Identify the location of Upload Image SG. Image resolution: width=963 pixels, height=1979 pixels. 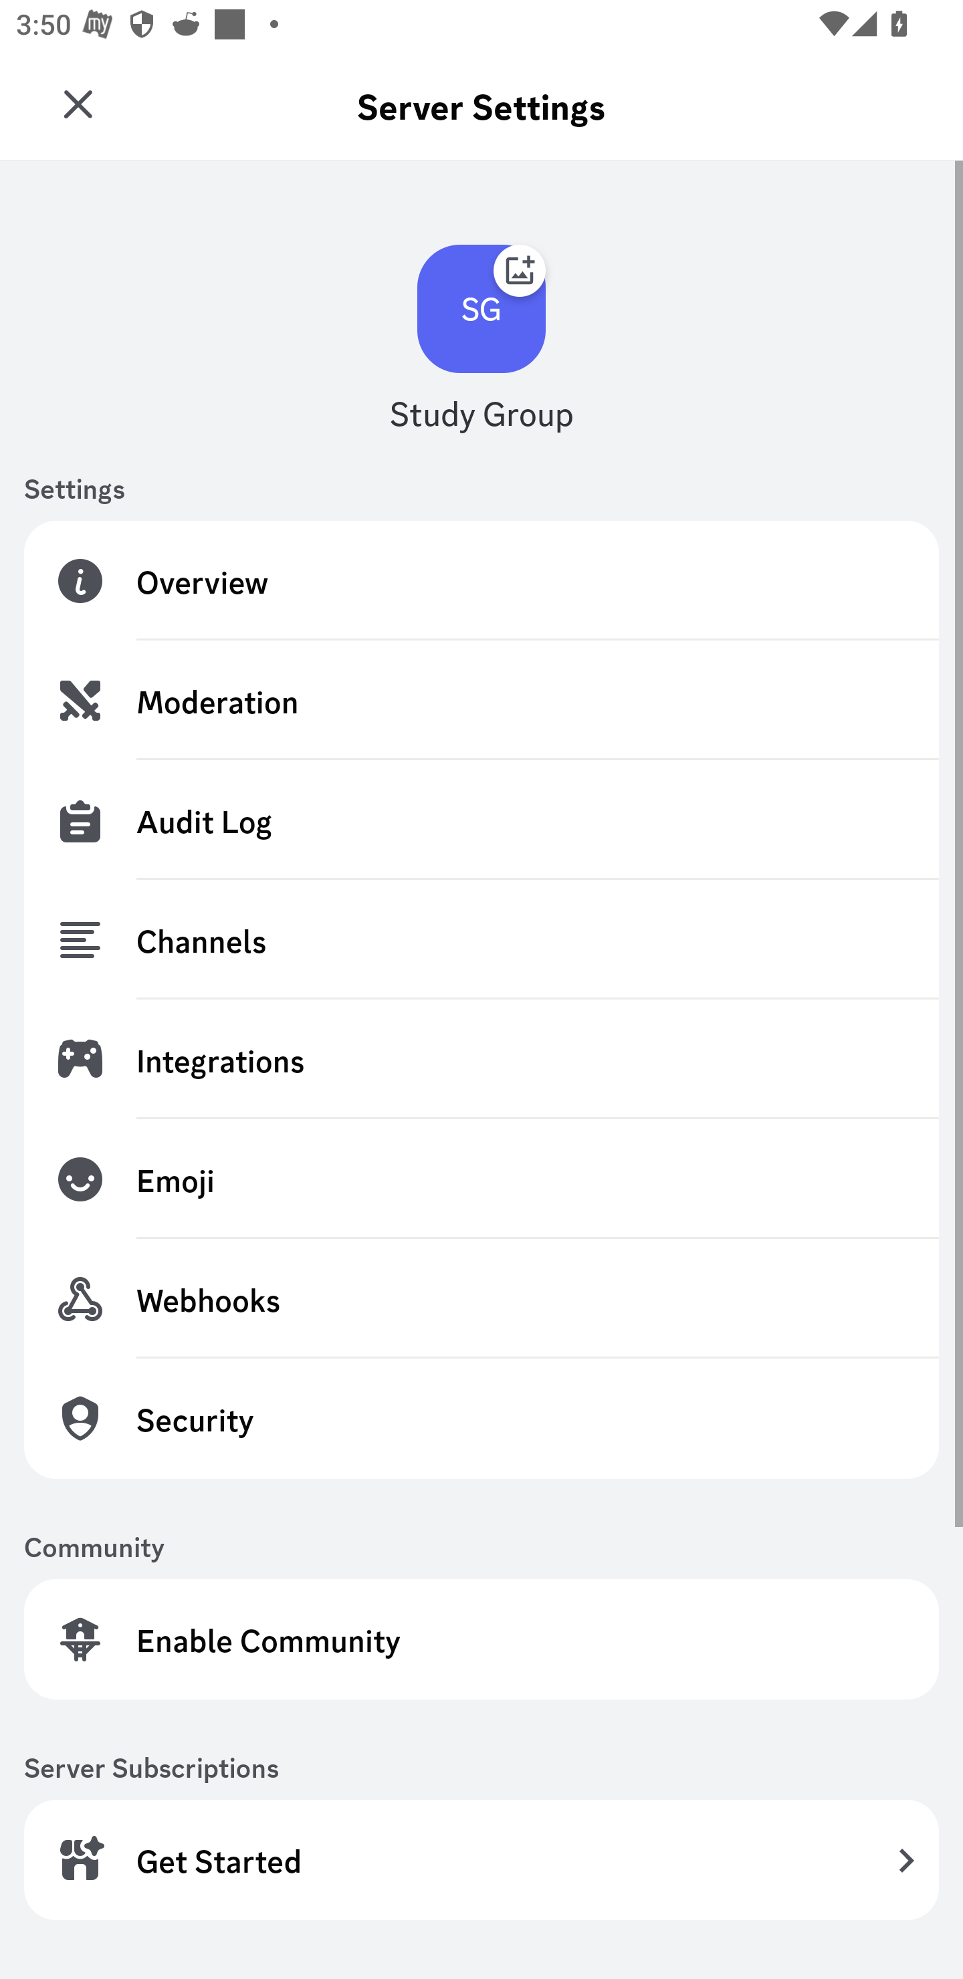
(481, 310).